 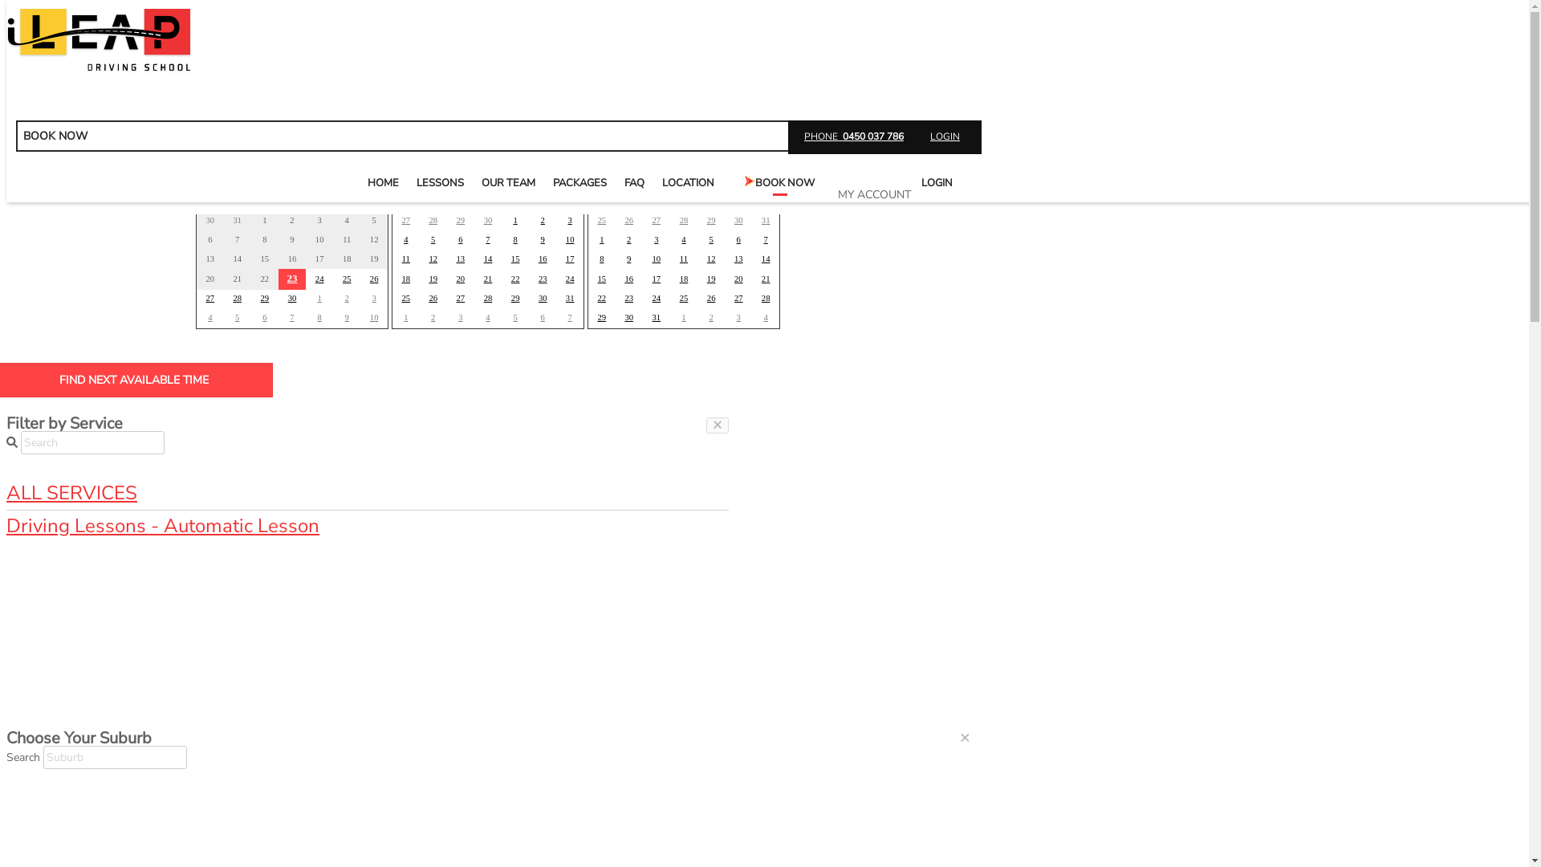 I want to click on 30, so click(x=292, y=299).